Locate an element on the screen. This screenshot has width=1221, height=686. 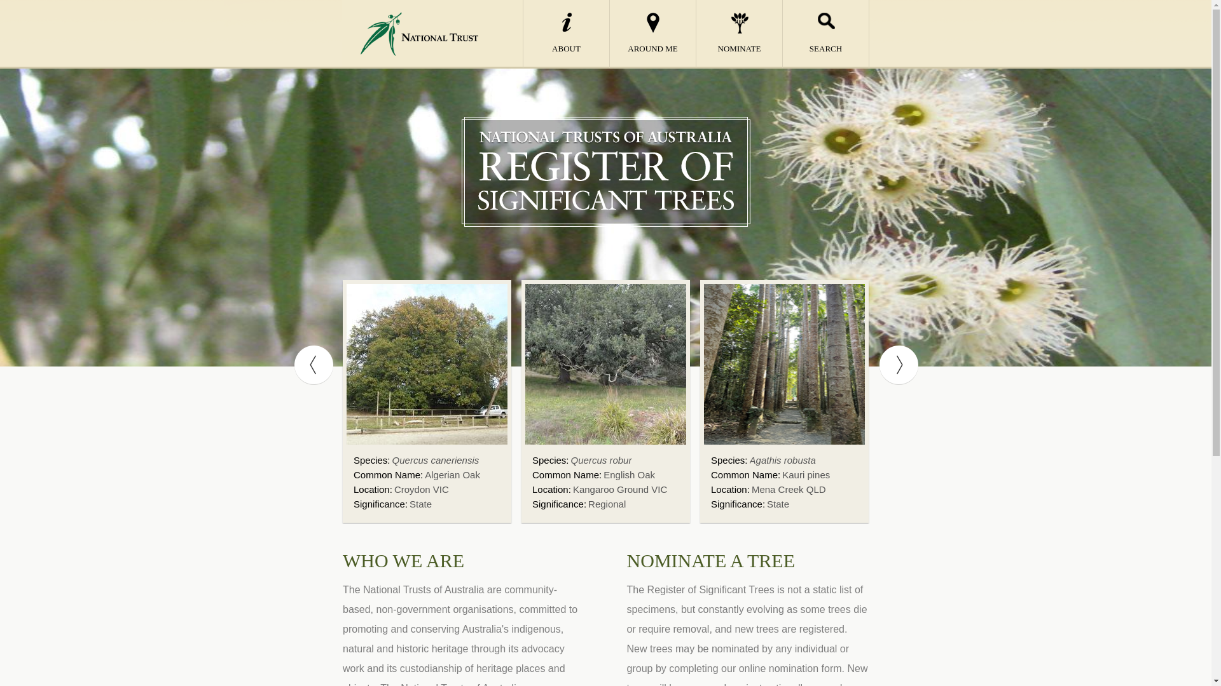
NOMINATE is located at coordinates (739, 34).